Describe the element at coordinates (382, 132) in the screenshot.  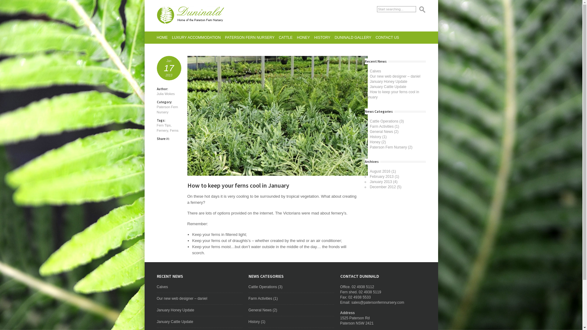
I see `General News` at that location.